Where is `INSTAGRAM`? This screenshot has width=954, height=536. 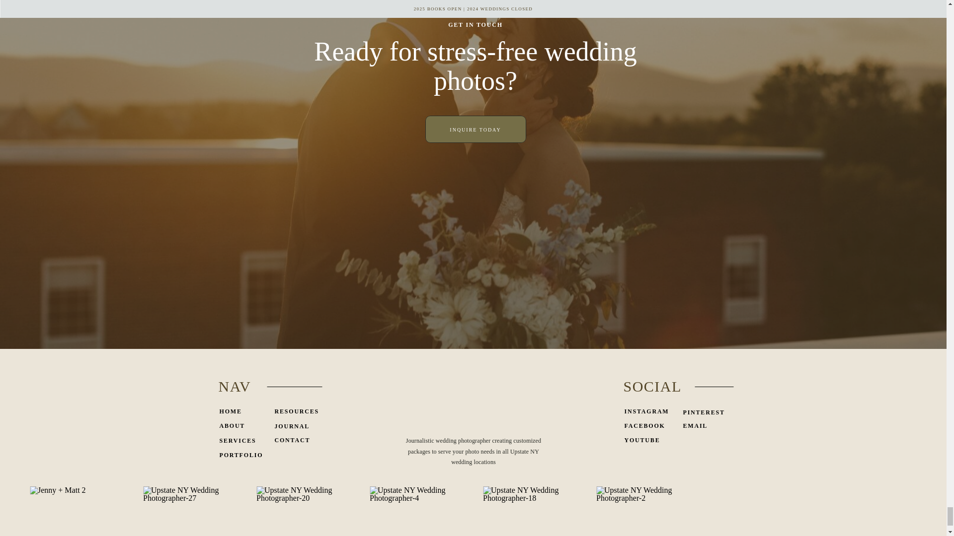
INSTAGRAM is located at coordinates (647, 412).